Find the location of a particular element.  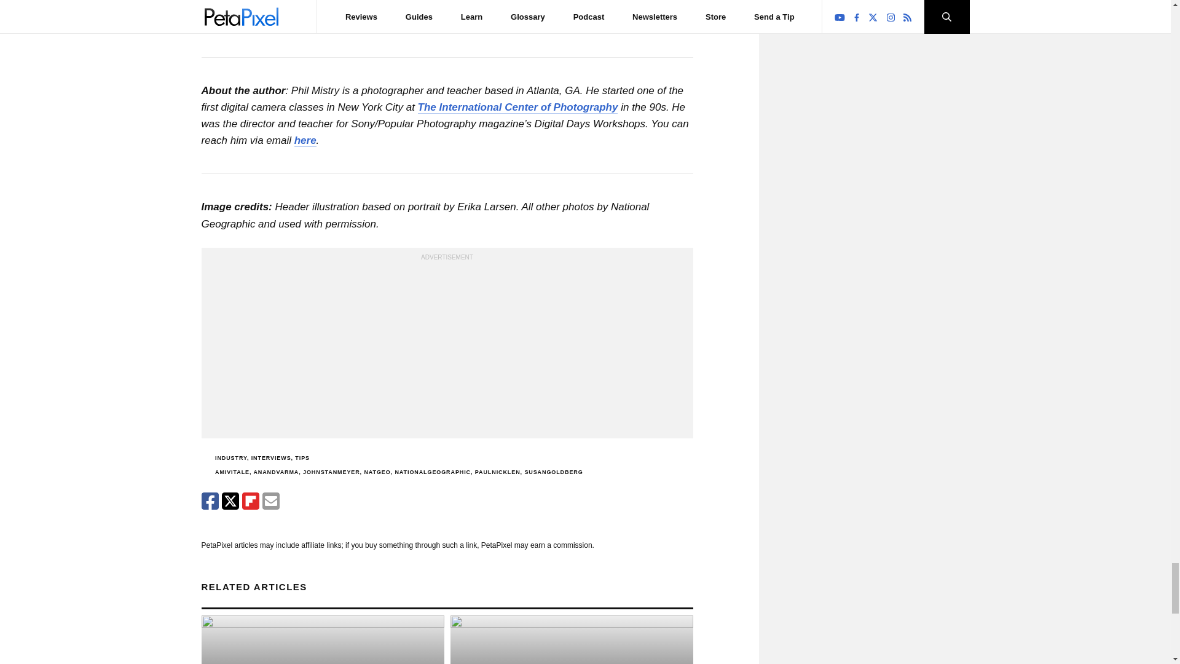

Email this article is located at coordinates (270, 501).